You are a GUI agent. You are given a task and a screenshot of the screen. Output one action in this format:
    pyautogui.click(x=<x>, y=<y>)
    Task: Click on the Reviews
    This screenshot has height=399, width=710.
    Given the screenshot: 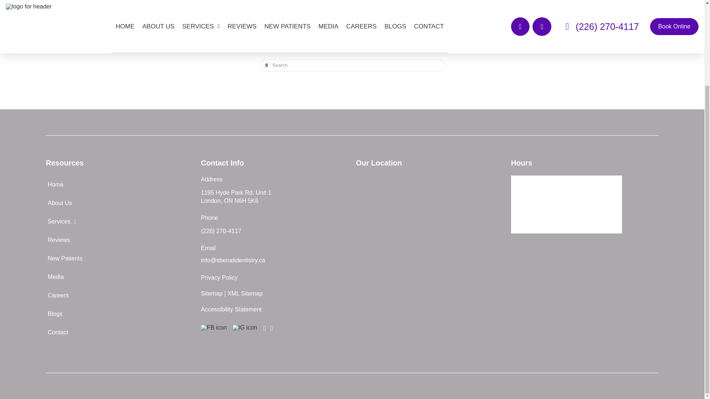 What is the action you would take?
    pyautogui.click(x=119, y=240)
    